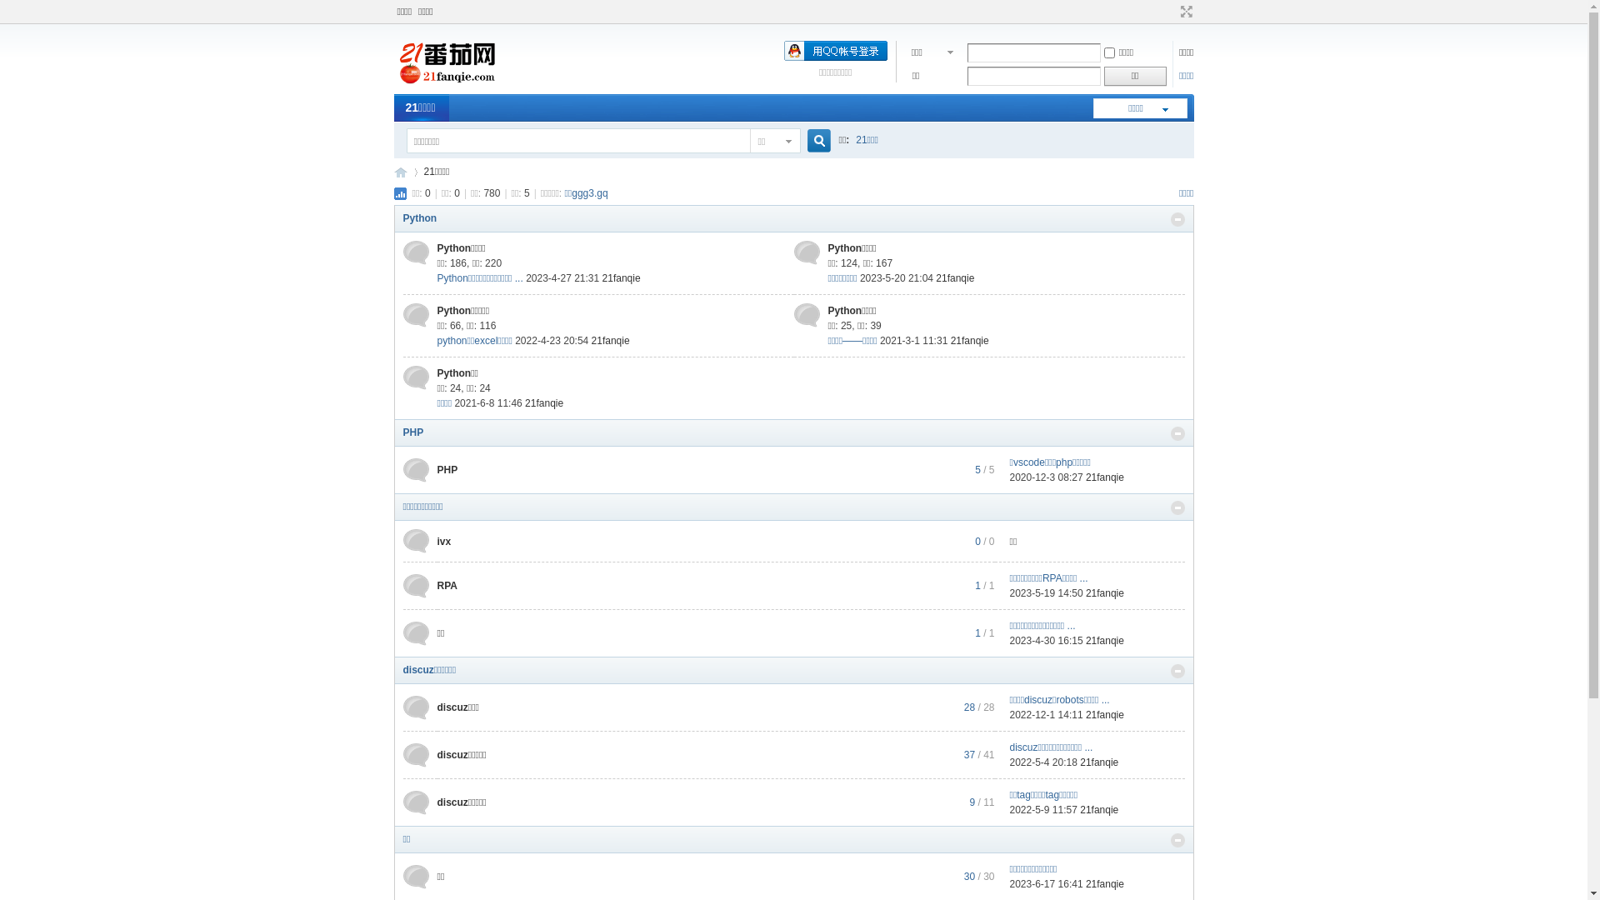 The image size is (1600, 900). I want to click on 21fanqie, so click(1105, 593).